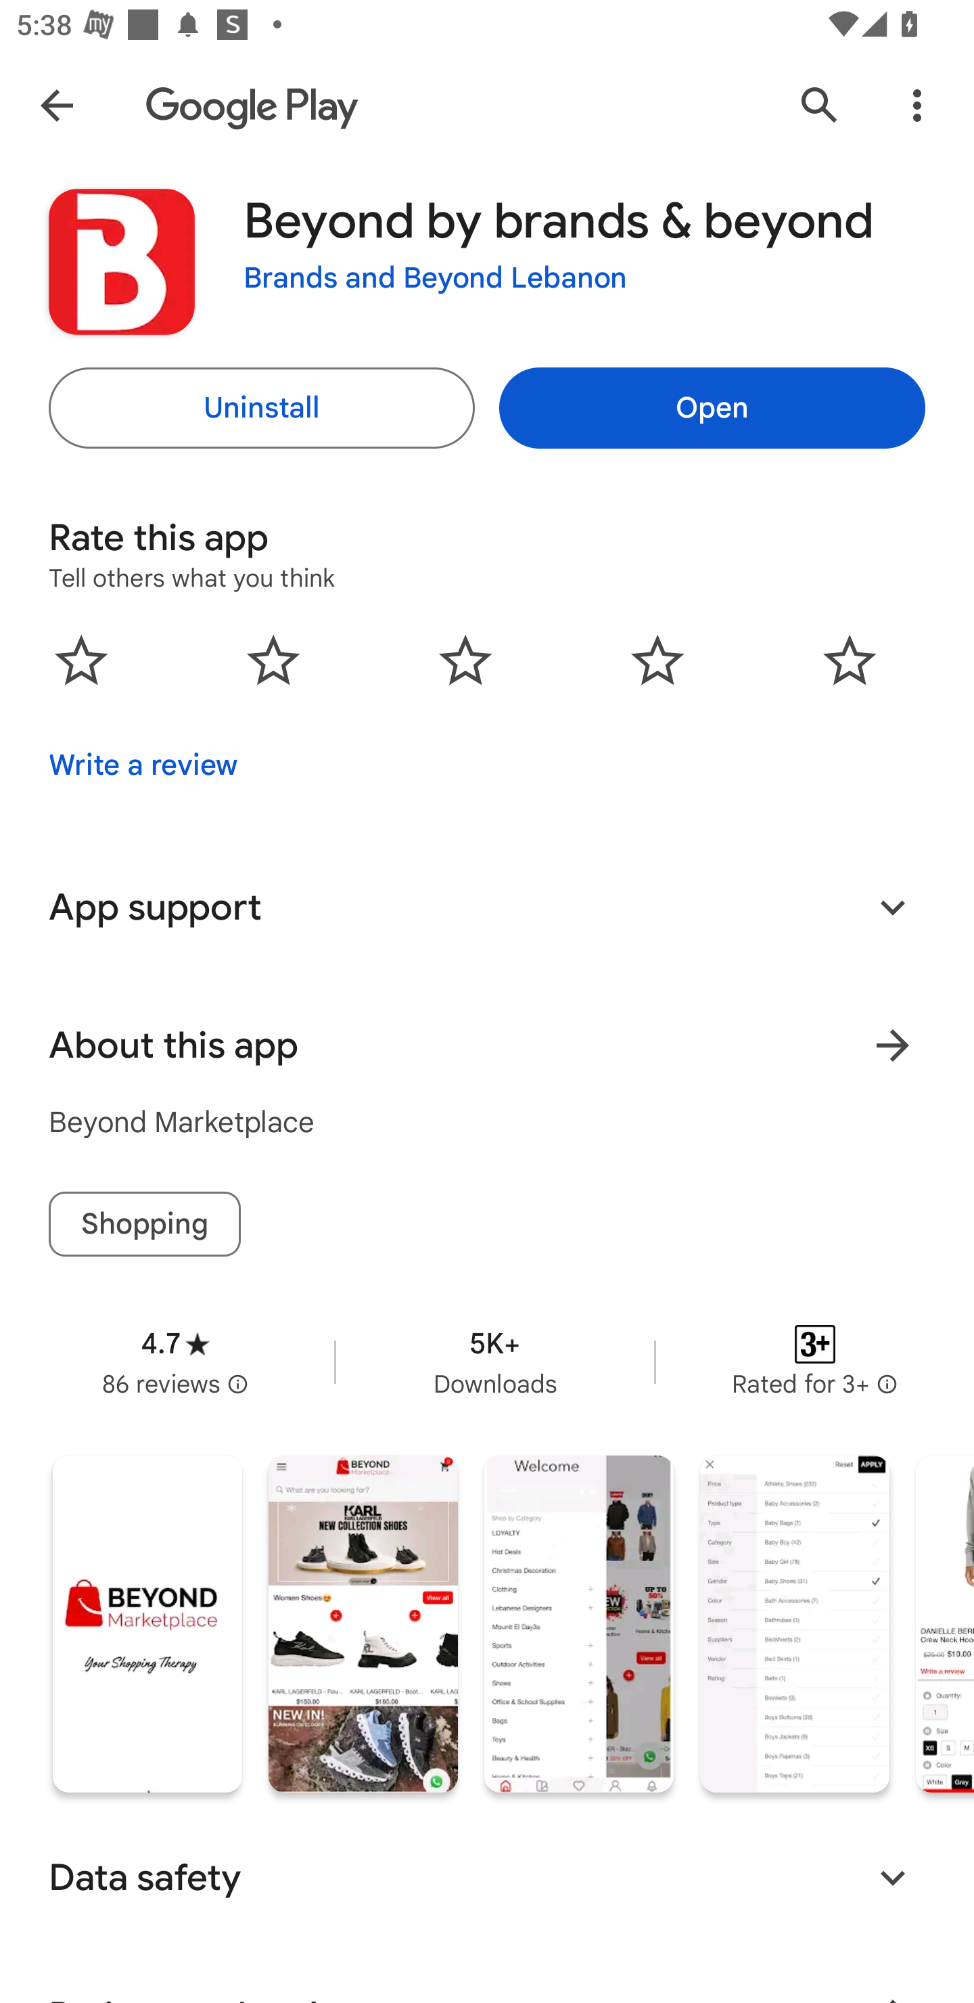  I want to click on 0.0, so click(465, 659).